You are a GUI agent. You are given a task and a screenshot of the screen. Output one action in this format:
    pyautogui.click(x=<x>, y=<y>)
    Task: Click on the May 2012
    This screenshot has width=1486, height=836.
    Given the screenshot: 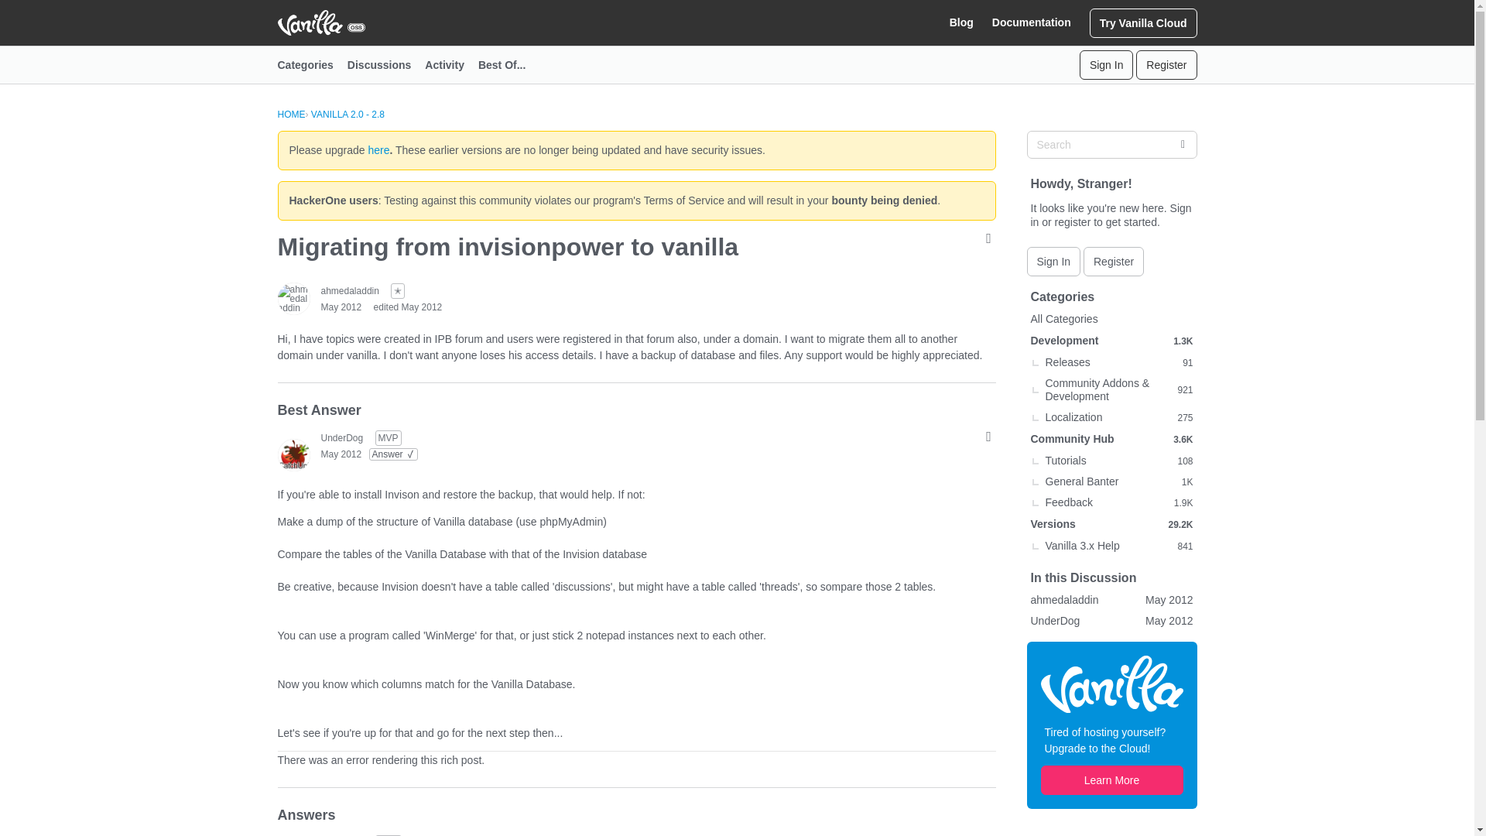 What is the action you would take?
    pyautogui.click(x=341, y=307)
    